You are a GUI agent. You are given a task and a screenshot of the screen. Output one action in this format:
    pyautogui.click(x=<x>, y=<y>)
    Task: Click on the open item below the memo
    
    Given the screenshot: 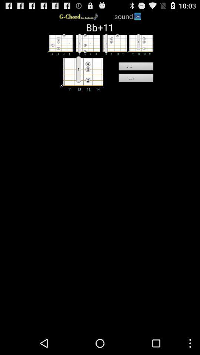 What is the action you would take?
    pyautogui.click(x=136, y=79)
    